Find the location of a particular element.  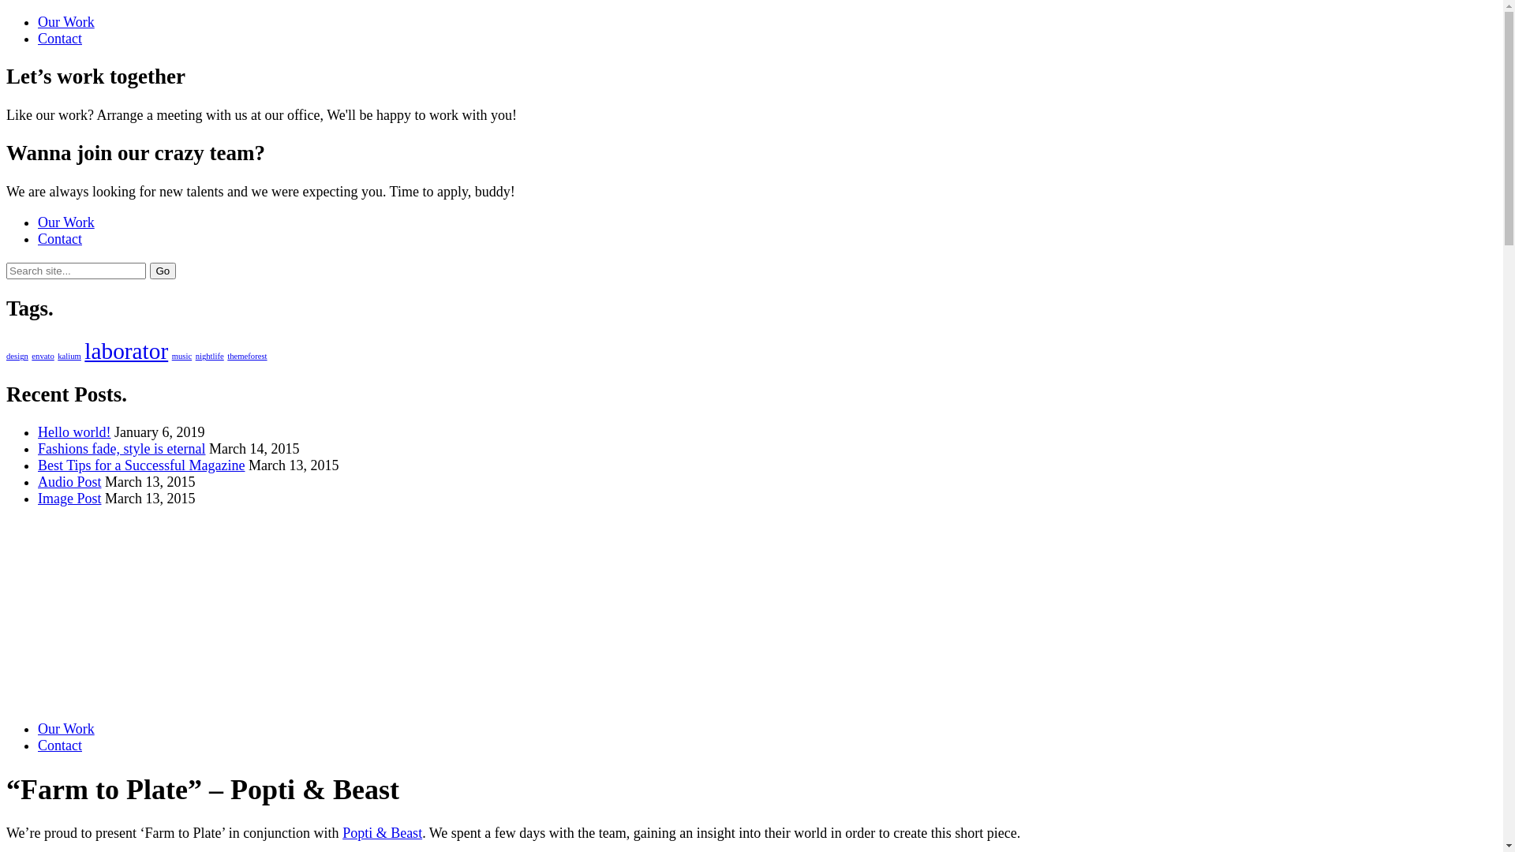

music is located at coordinates (181, 357).